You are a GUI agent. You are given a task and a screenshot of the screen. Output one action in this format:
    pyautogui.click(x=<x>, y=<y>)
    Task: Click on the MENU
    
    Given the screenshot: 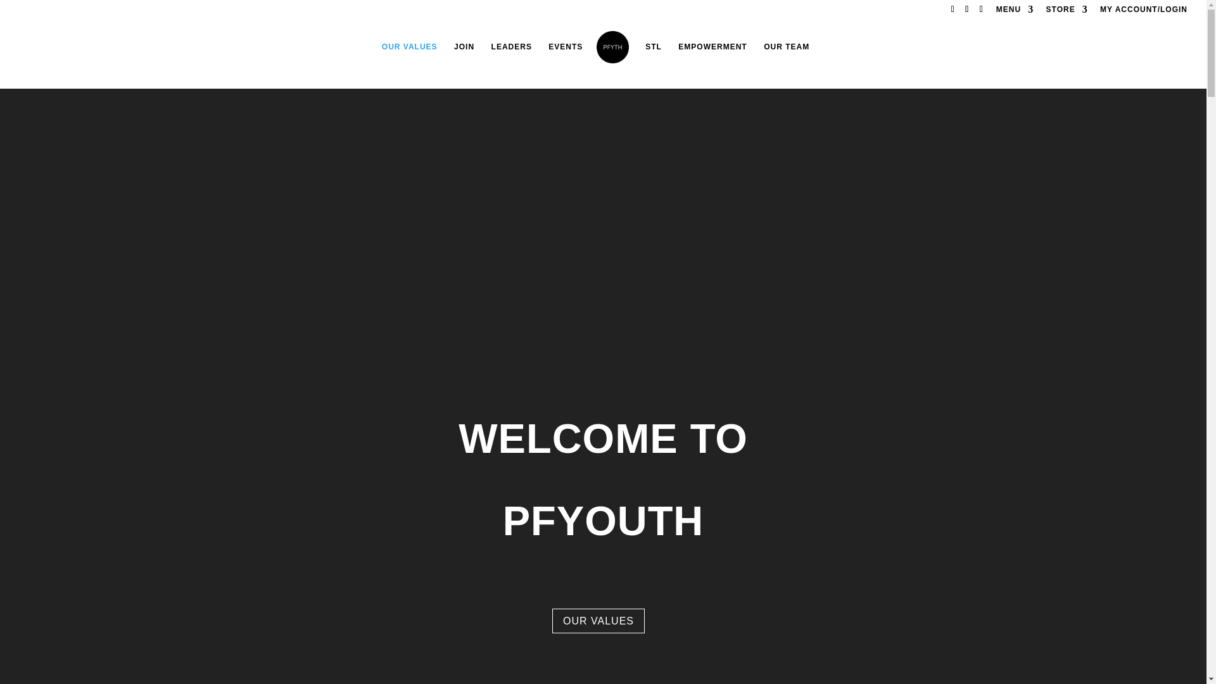 What is the action you would take?
    pyautogui.click(x=1015, y=12)
    